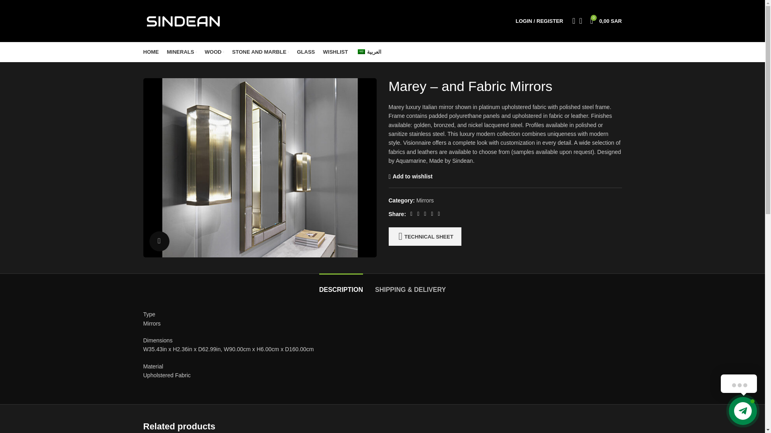  Describe the element at coordinates (539, 21) in the screenshot. I see `My account` at that location.